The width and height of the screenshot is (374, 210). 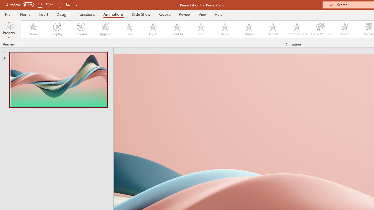 I want to click on Home, so click(x=25, y=14).